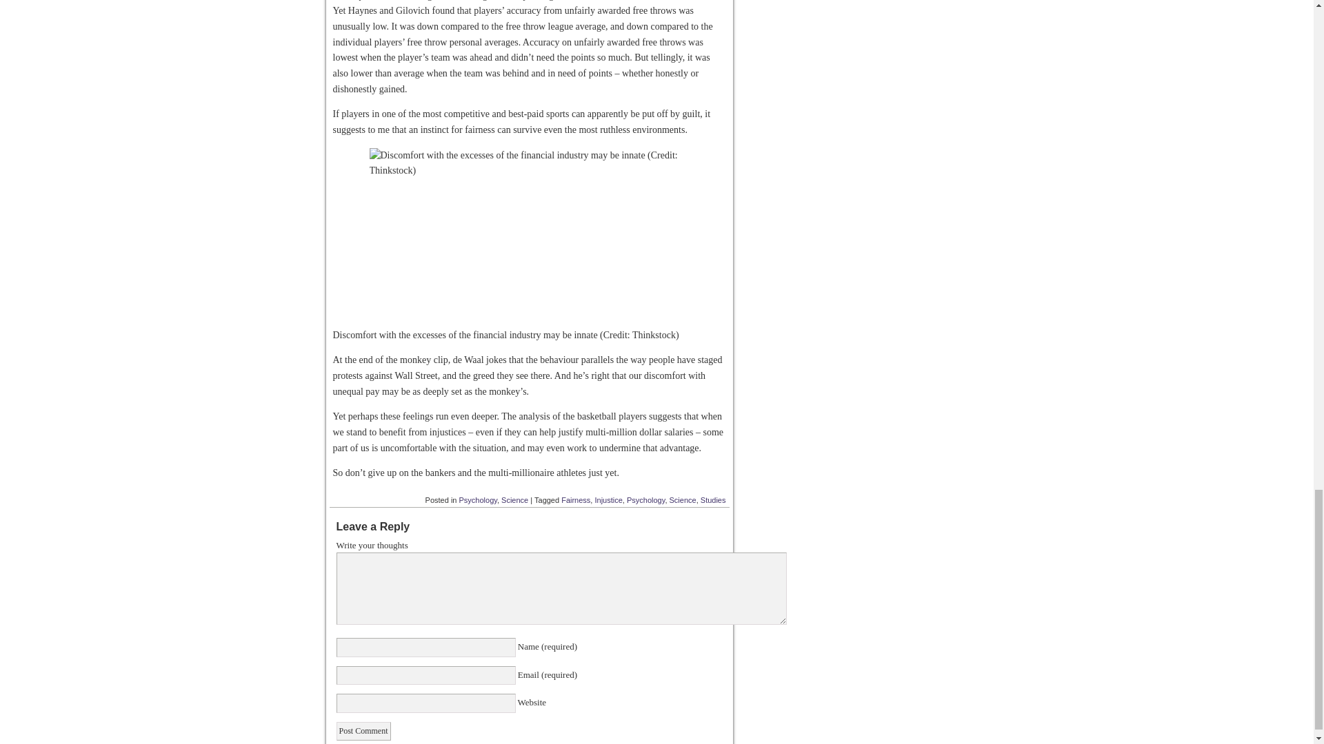 Image resolution: width=1324 pixels, height=744 pixels. I want to click on Post Comment, so click(363, 730).